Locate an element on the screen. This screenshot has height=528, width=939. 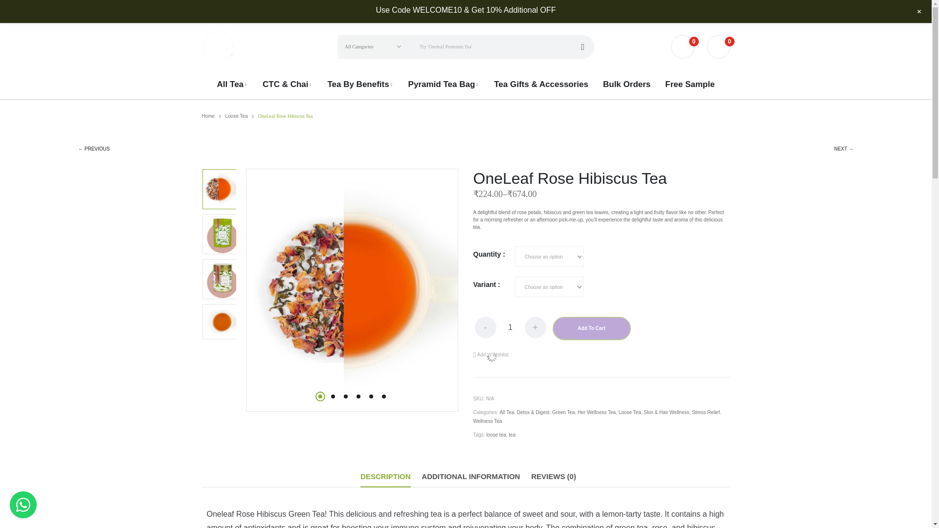
0 is located at coordinates (683, 47).